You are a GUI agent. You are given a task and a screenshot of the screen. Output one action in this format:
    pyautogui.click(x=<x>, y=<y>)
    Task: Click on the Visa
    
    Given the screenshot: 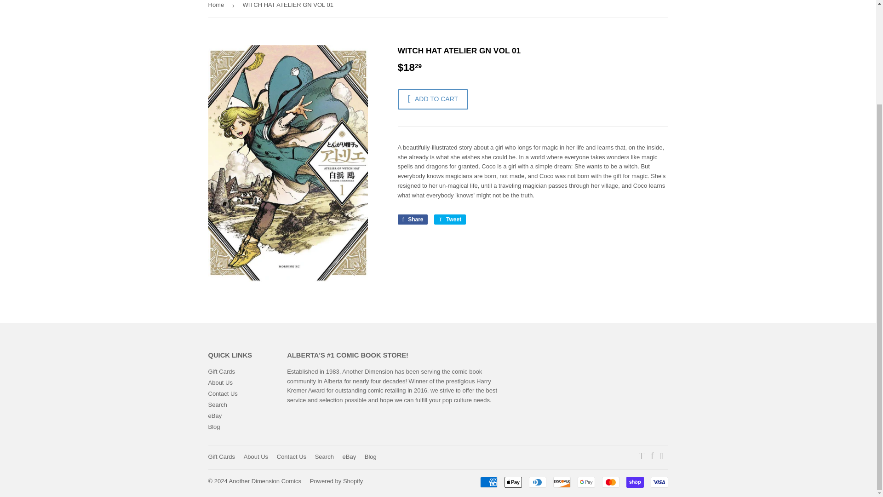 What is the action you would take?
    pyautogui.click(x=659, y=482)
    